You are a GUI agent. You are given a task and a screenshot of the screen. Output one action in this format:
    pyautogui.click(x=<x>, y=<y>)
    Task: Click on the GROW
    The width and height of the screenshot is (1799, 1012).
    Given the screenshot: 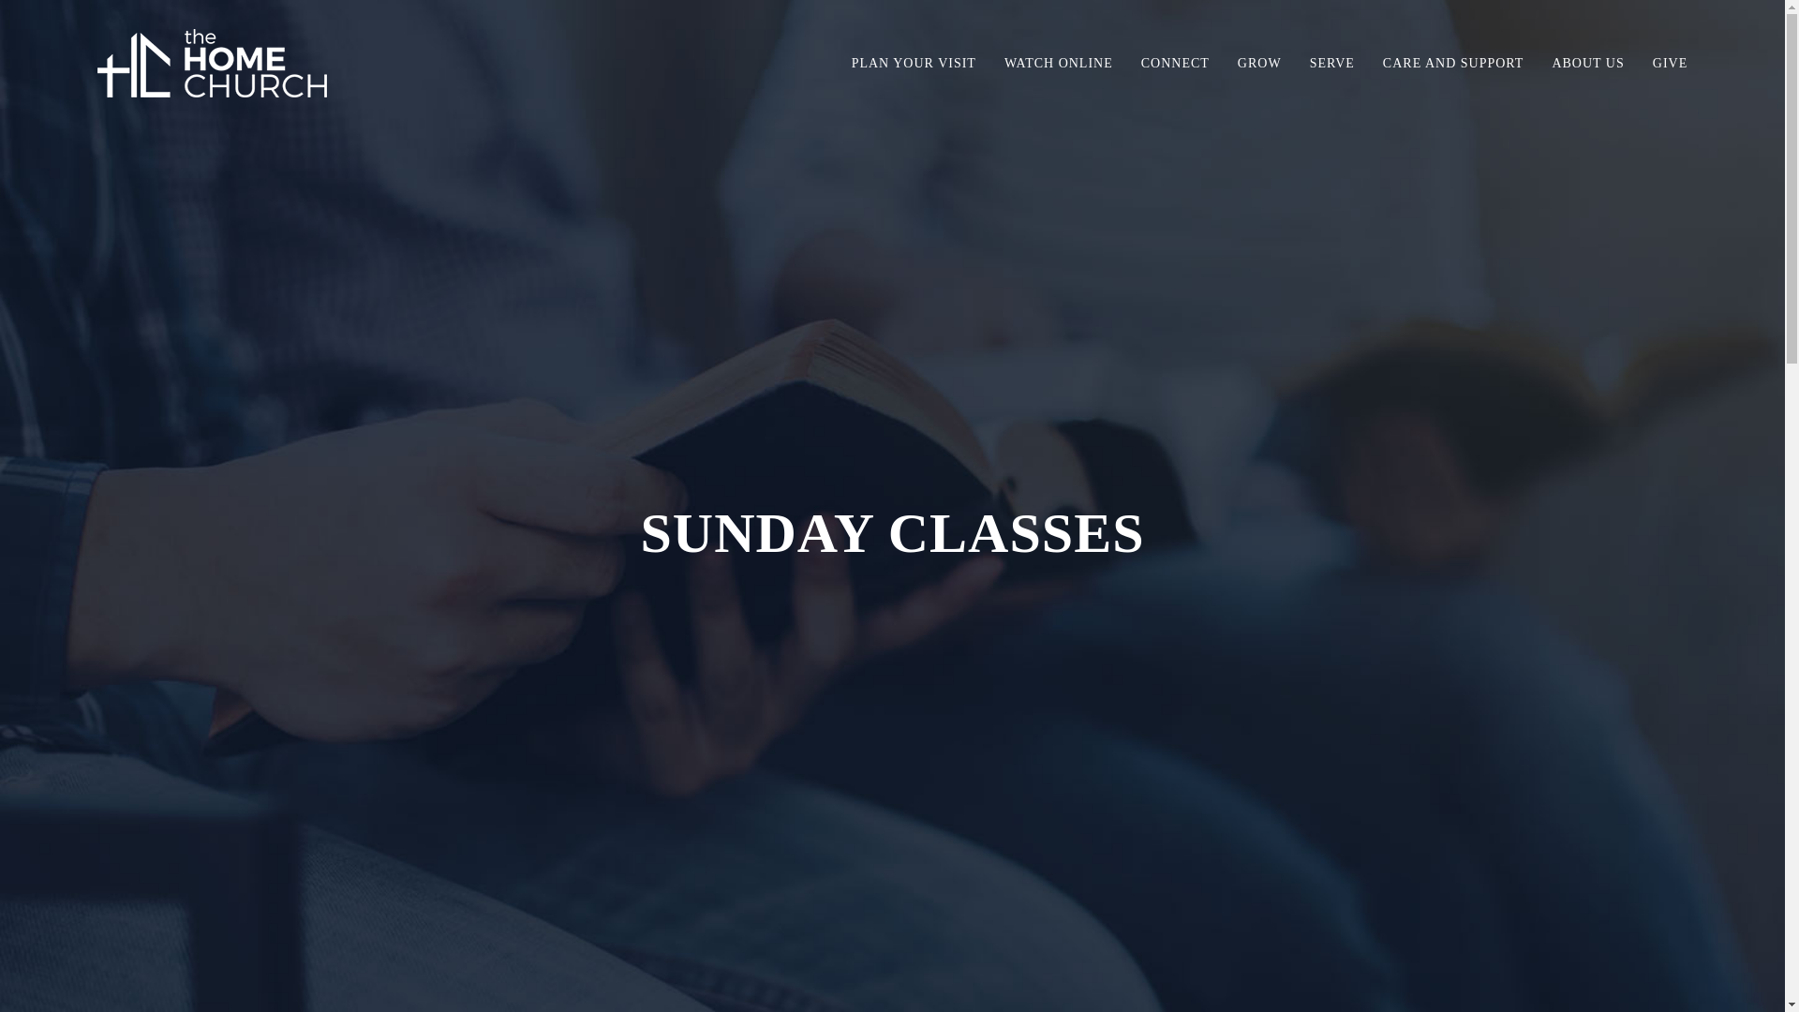 What is the action you would take?
    pyautogui.click(x=1259, y=64)
    